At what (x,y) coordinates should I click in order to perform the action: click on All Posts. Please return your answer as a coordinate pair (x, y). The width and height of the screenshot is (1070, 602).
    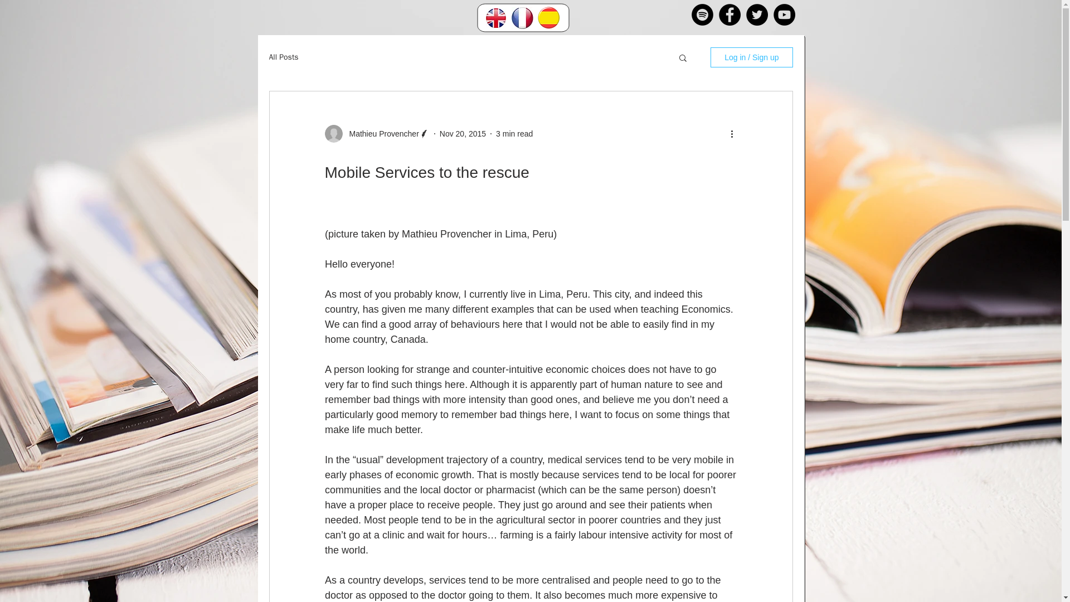
    Looking at the image, I should click on (283, 57).